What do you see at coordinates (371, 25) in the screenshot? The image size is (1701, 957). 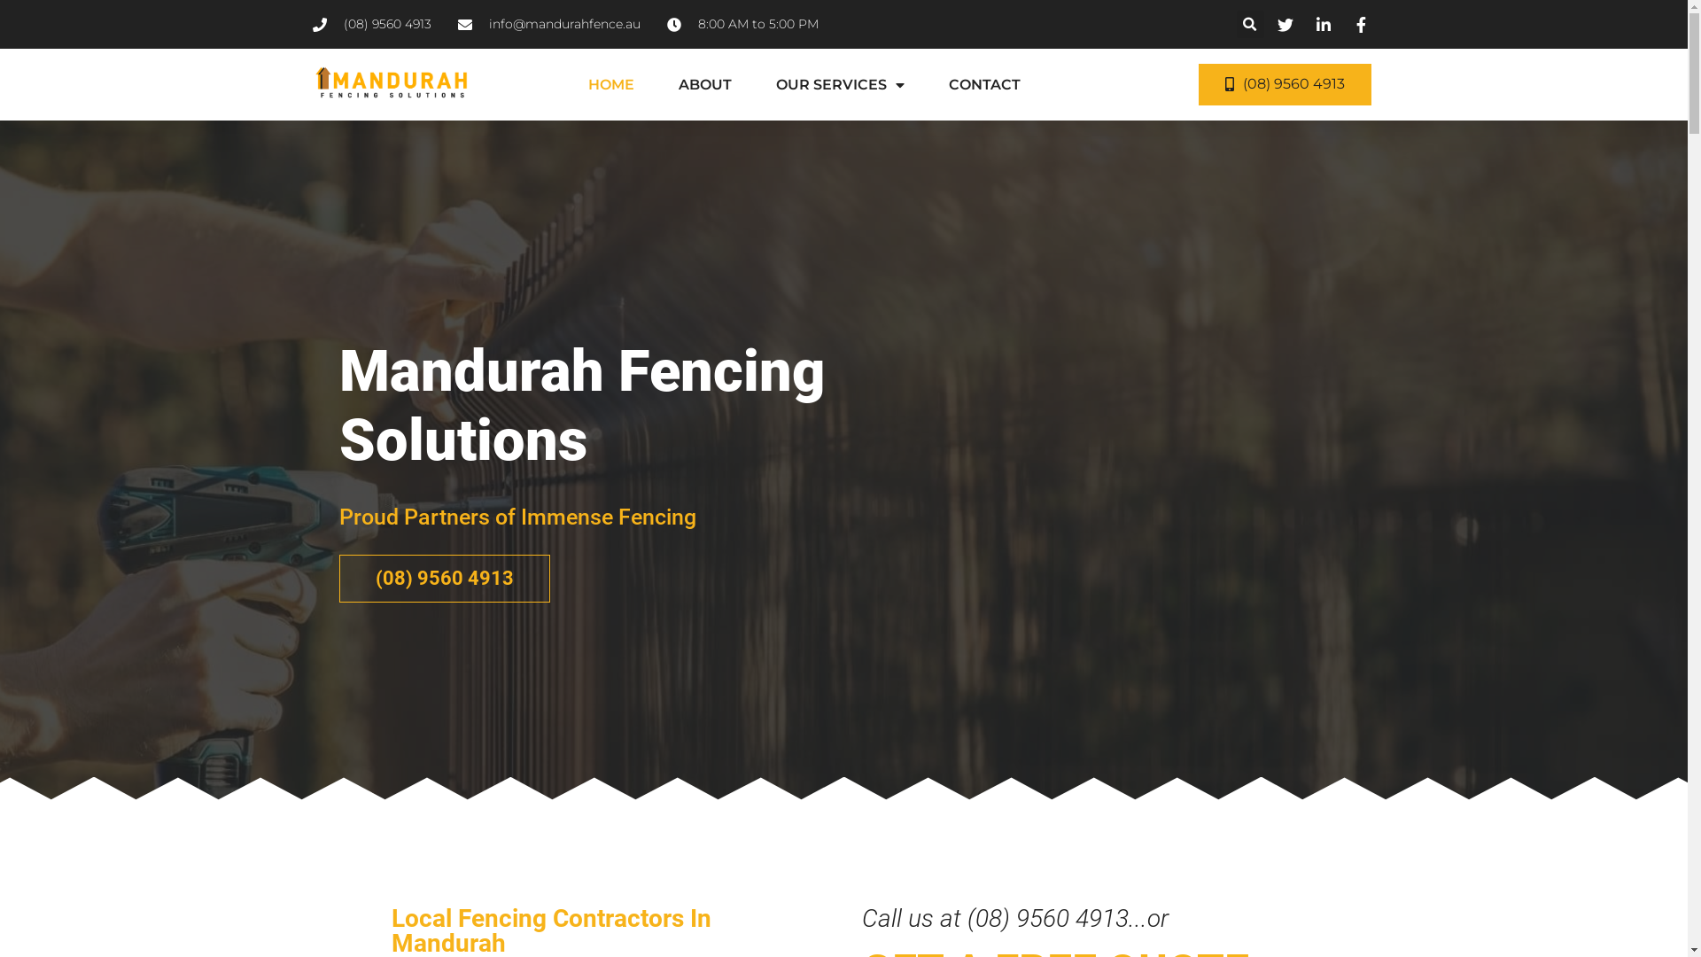 I see `(08) 9560 4913` at bounding box center [371, 25].